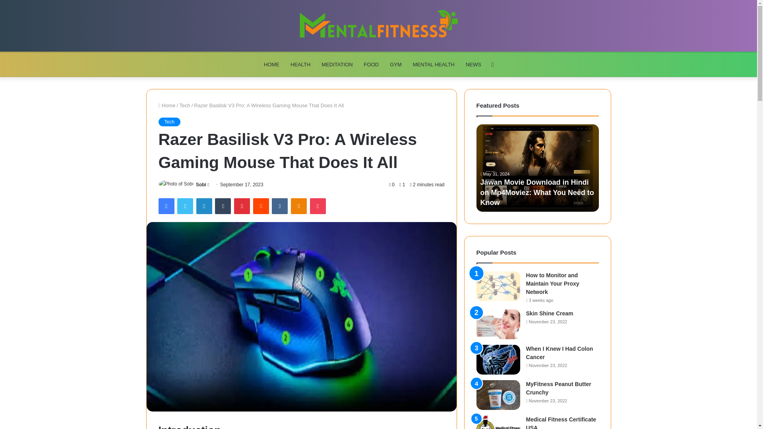  What do you see at coordinates (279, 206) in the screenshot?
I see `VKontakte` at bounding box center [279, 206].